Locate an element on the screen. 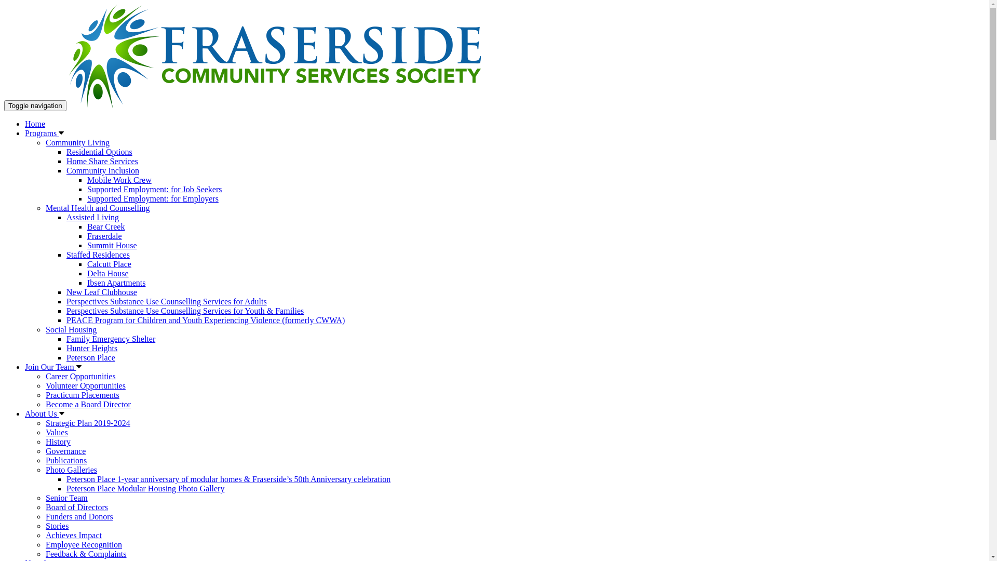  Career Opportunities is located at coordinates (81, 376).